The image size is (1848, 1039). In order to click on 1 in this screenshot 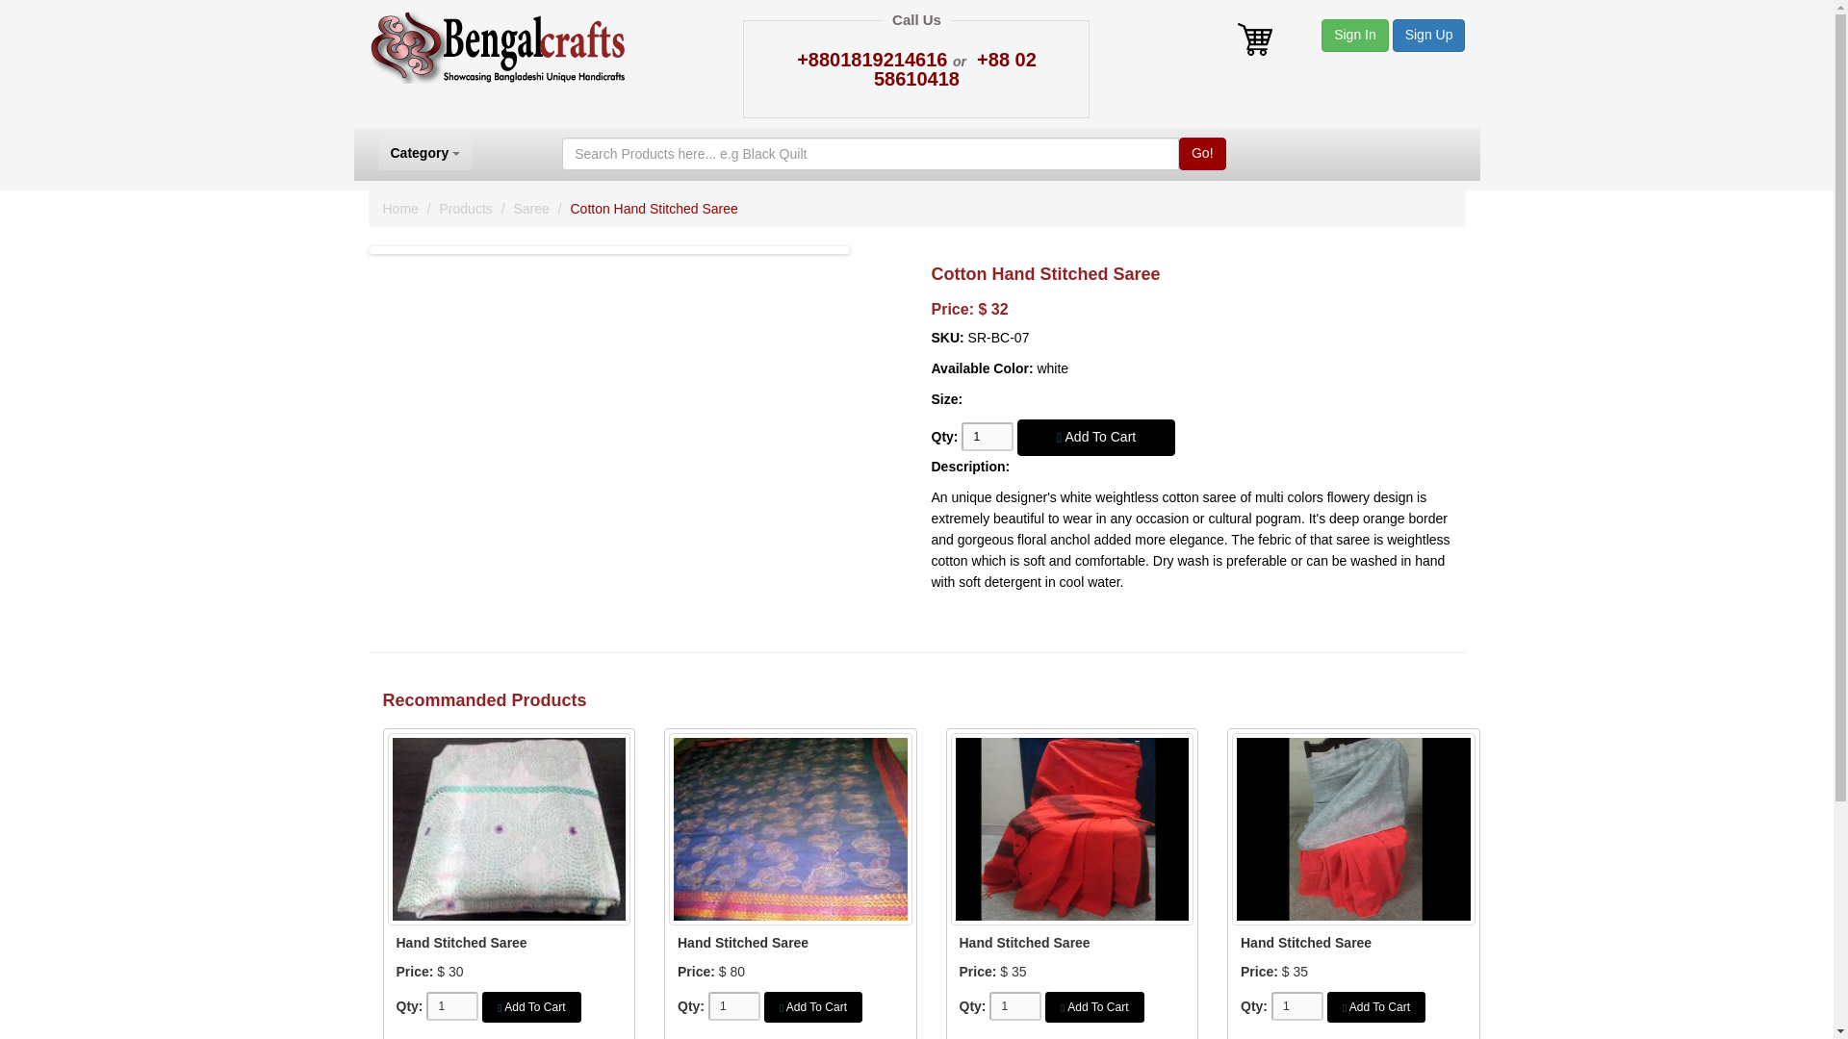, I will do `click(733, 1006)`.